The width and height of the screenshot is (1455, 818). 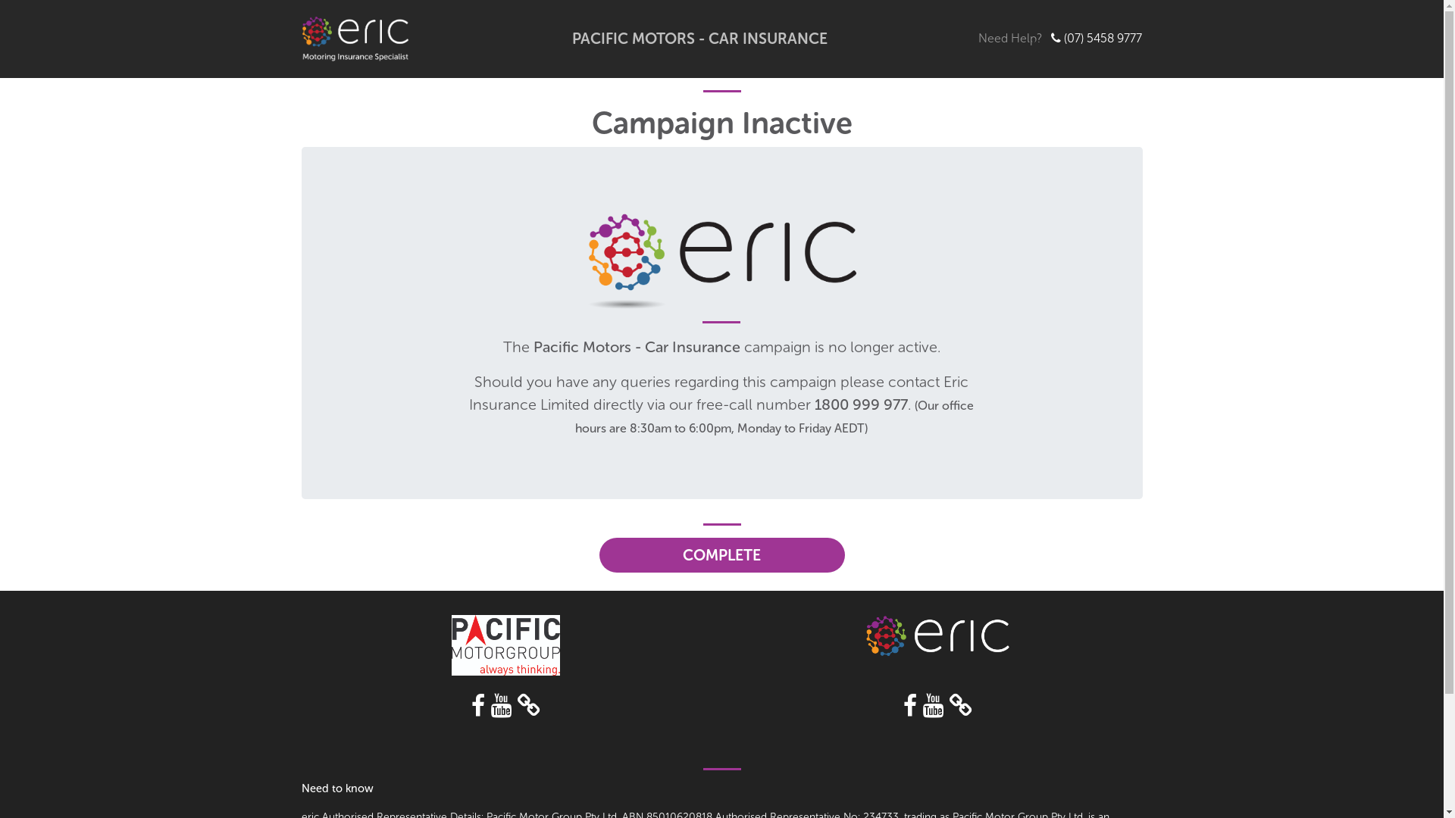 What do you see at coordinates (1103, 38) in the screenshot?
I see `(07) 5458 9777` at bounding box center [1103, 38].